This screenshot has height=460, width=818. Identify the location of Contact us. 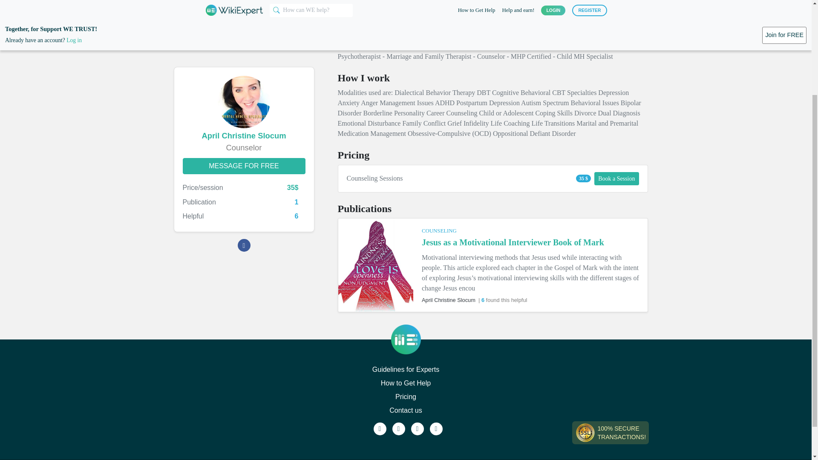
(406, 411).